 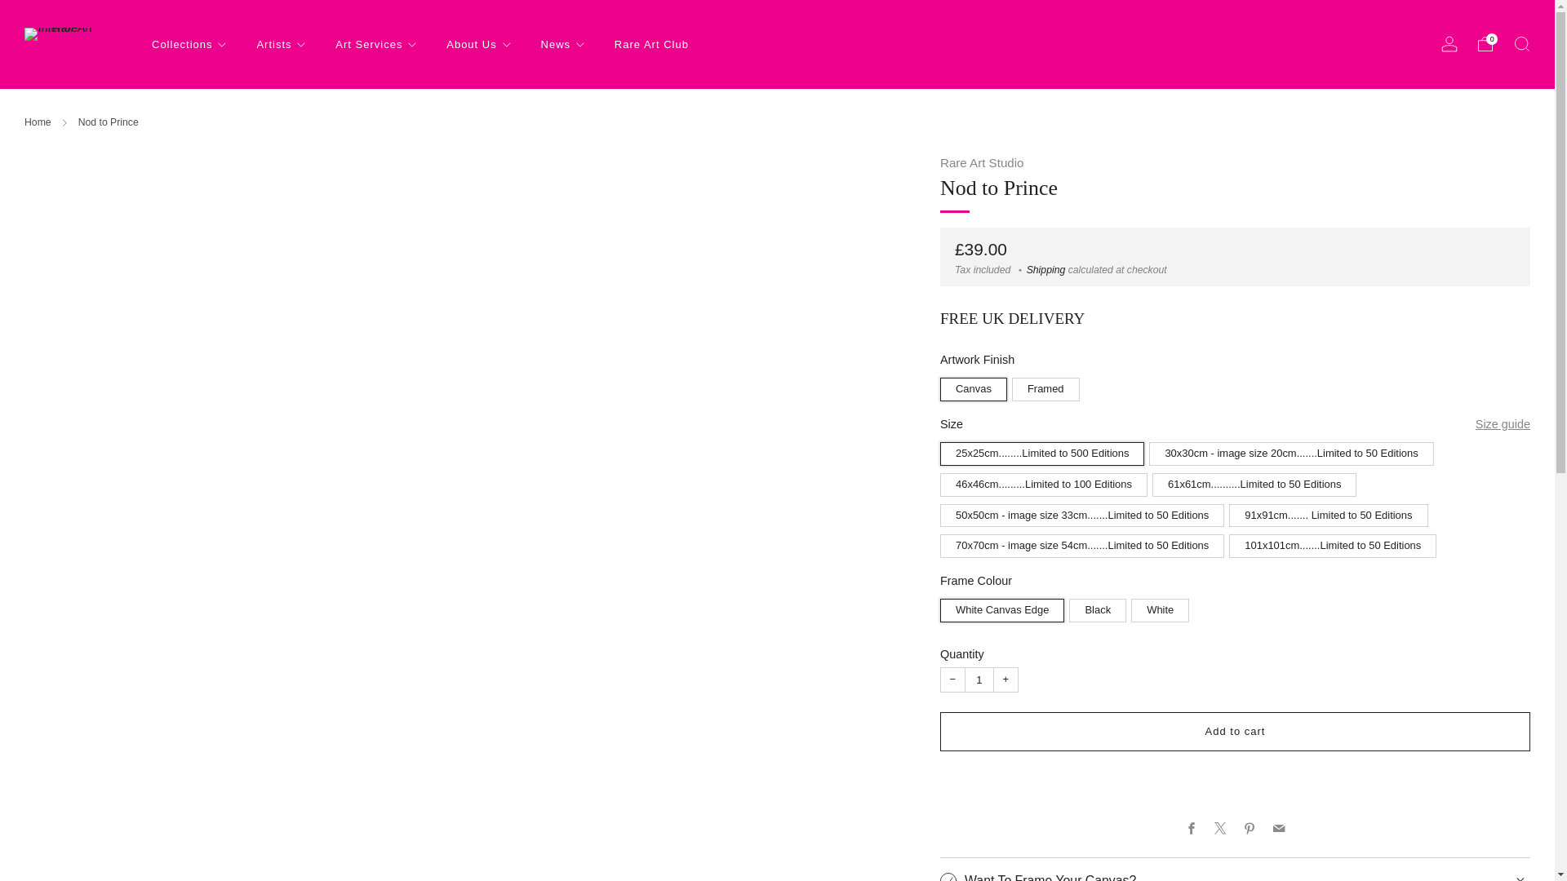 I want to click on White Canvas Edge, so click(x=1004, y=606).